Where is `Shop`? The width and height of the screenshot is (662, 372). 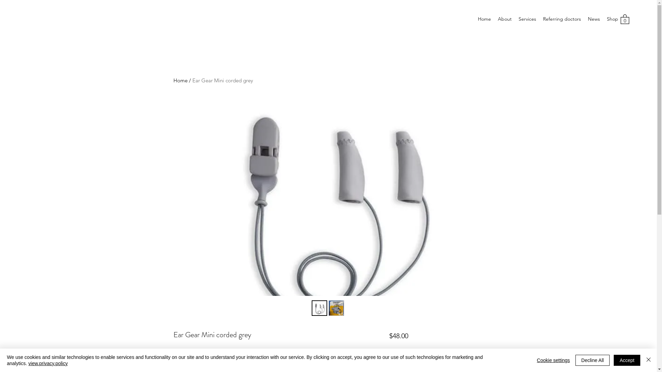 Shop is located at coordinates (612, 19).